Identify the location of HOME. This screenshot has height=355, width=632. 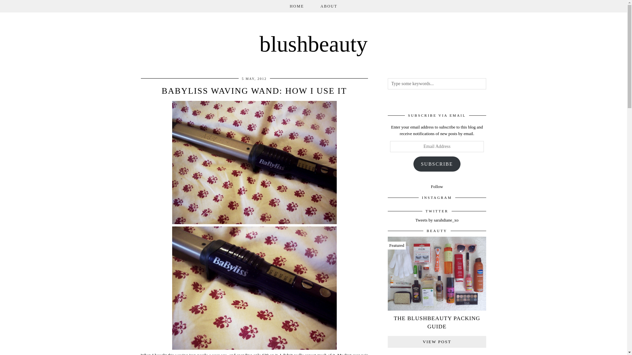
(297, 6).